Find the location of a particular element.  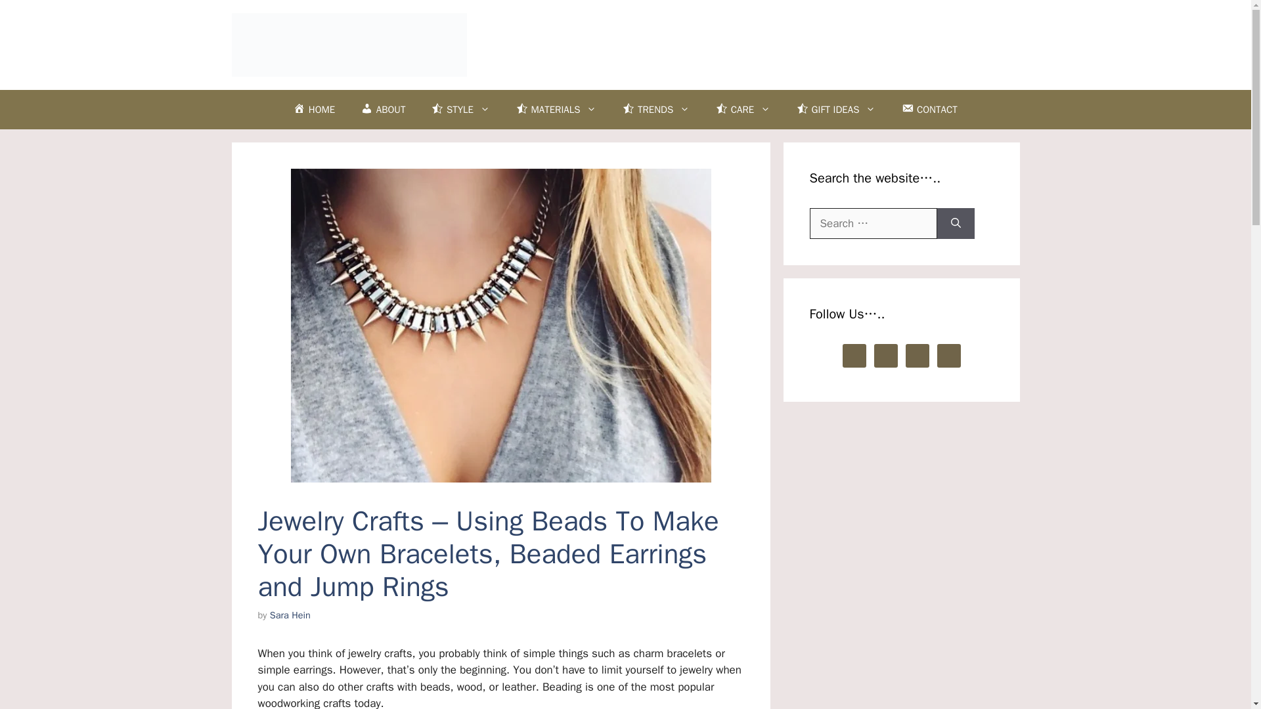

Search for: is located at coordinates (873, 224).